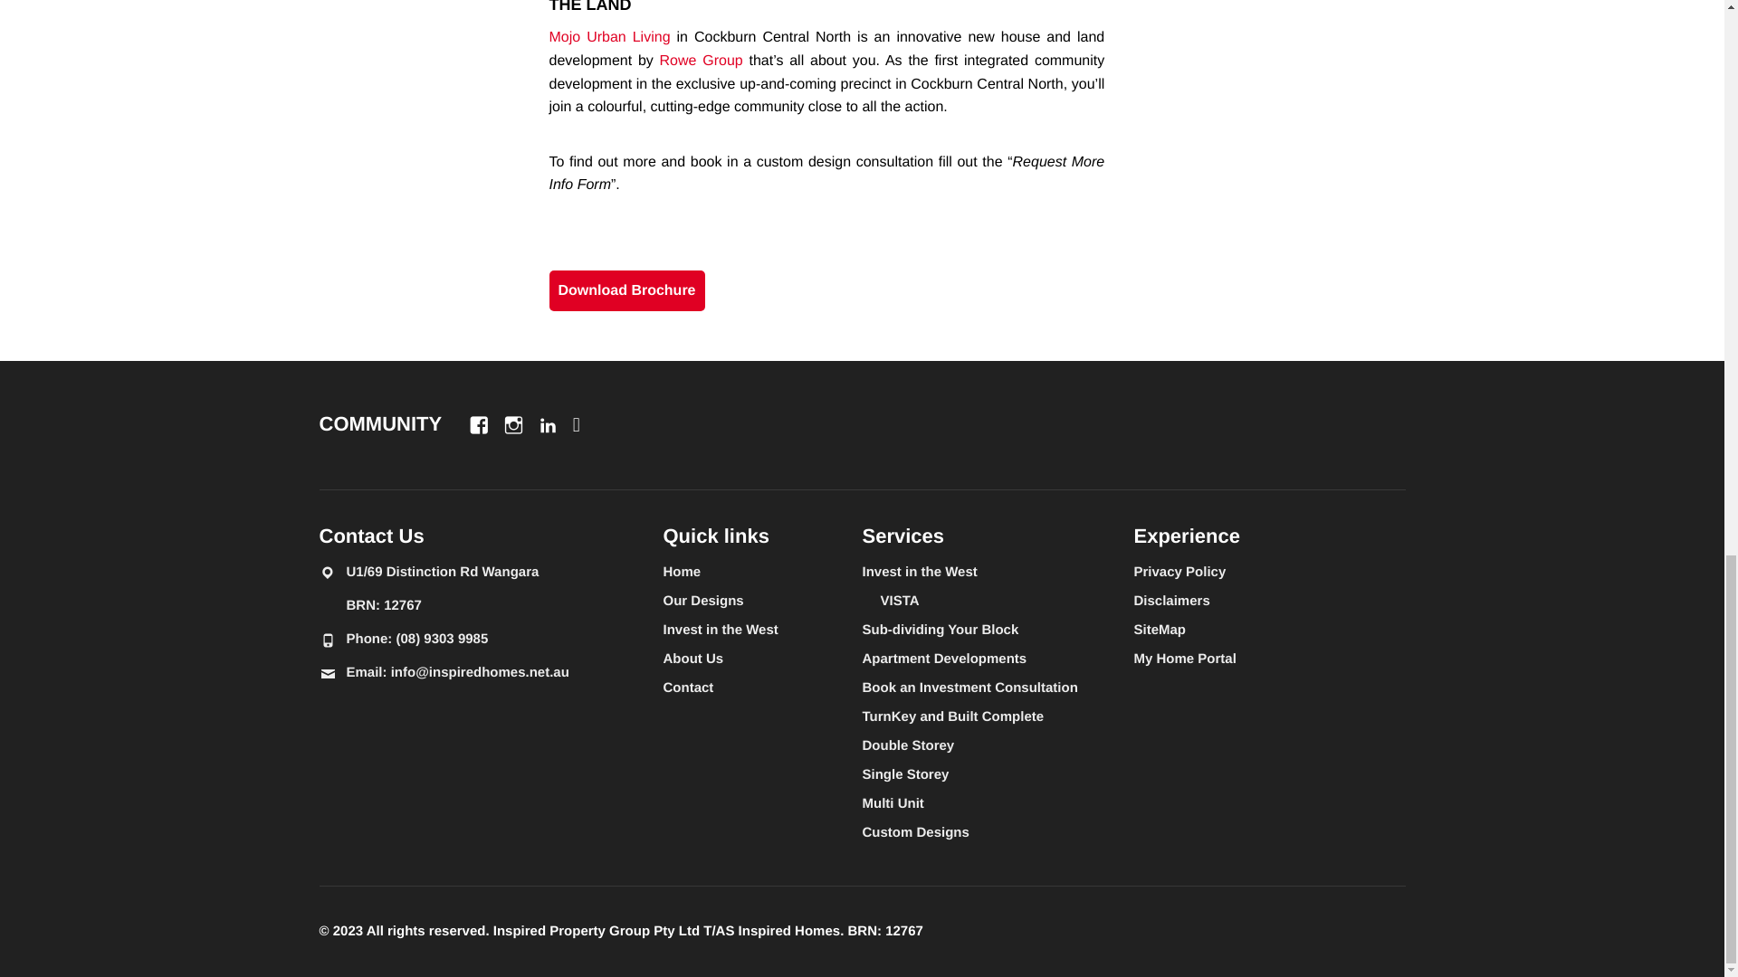  Describe the element at coordinates (702, 61) in the screenshot. I see `Rowe Group` at that location.